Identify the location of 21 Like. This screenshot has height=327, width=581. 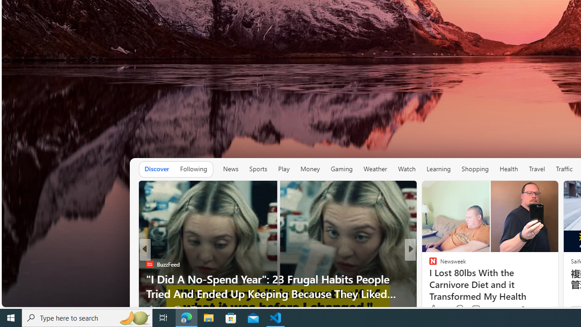
(434, 309).